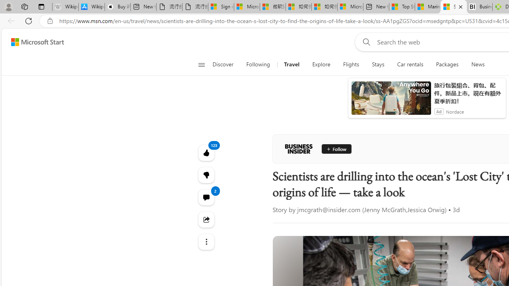 Image resolution: width=509 pixels, height=286 pixels. What do you see at coordinates (336, 149) in the screenshot?
I see `Follow` at bounding box center [336, 149].